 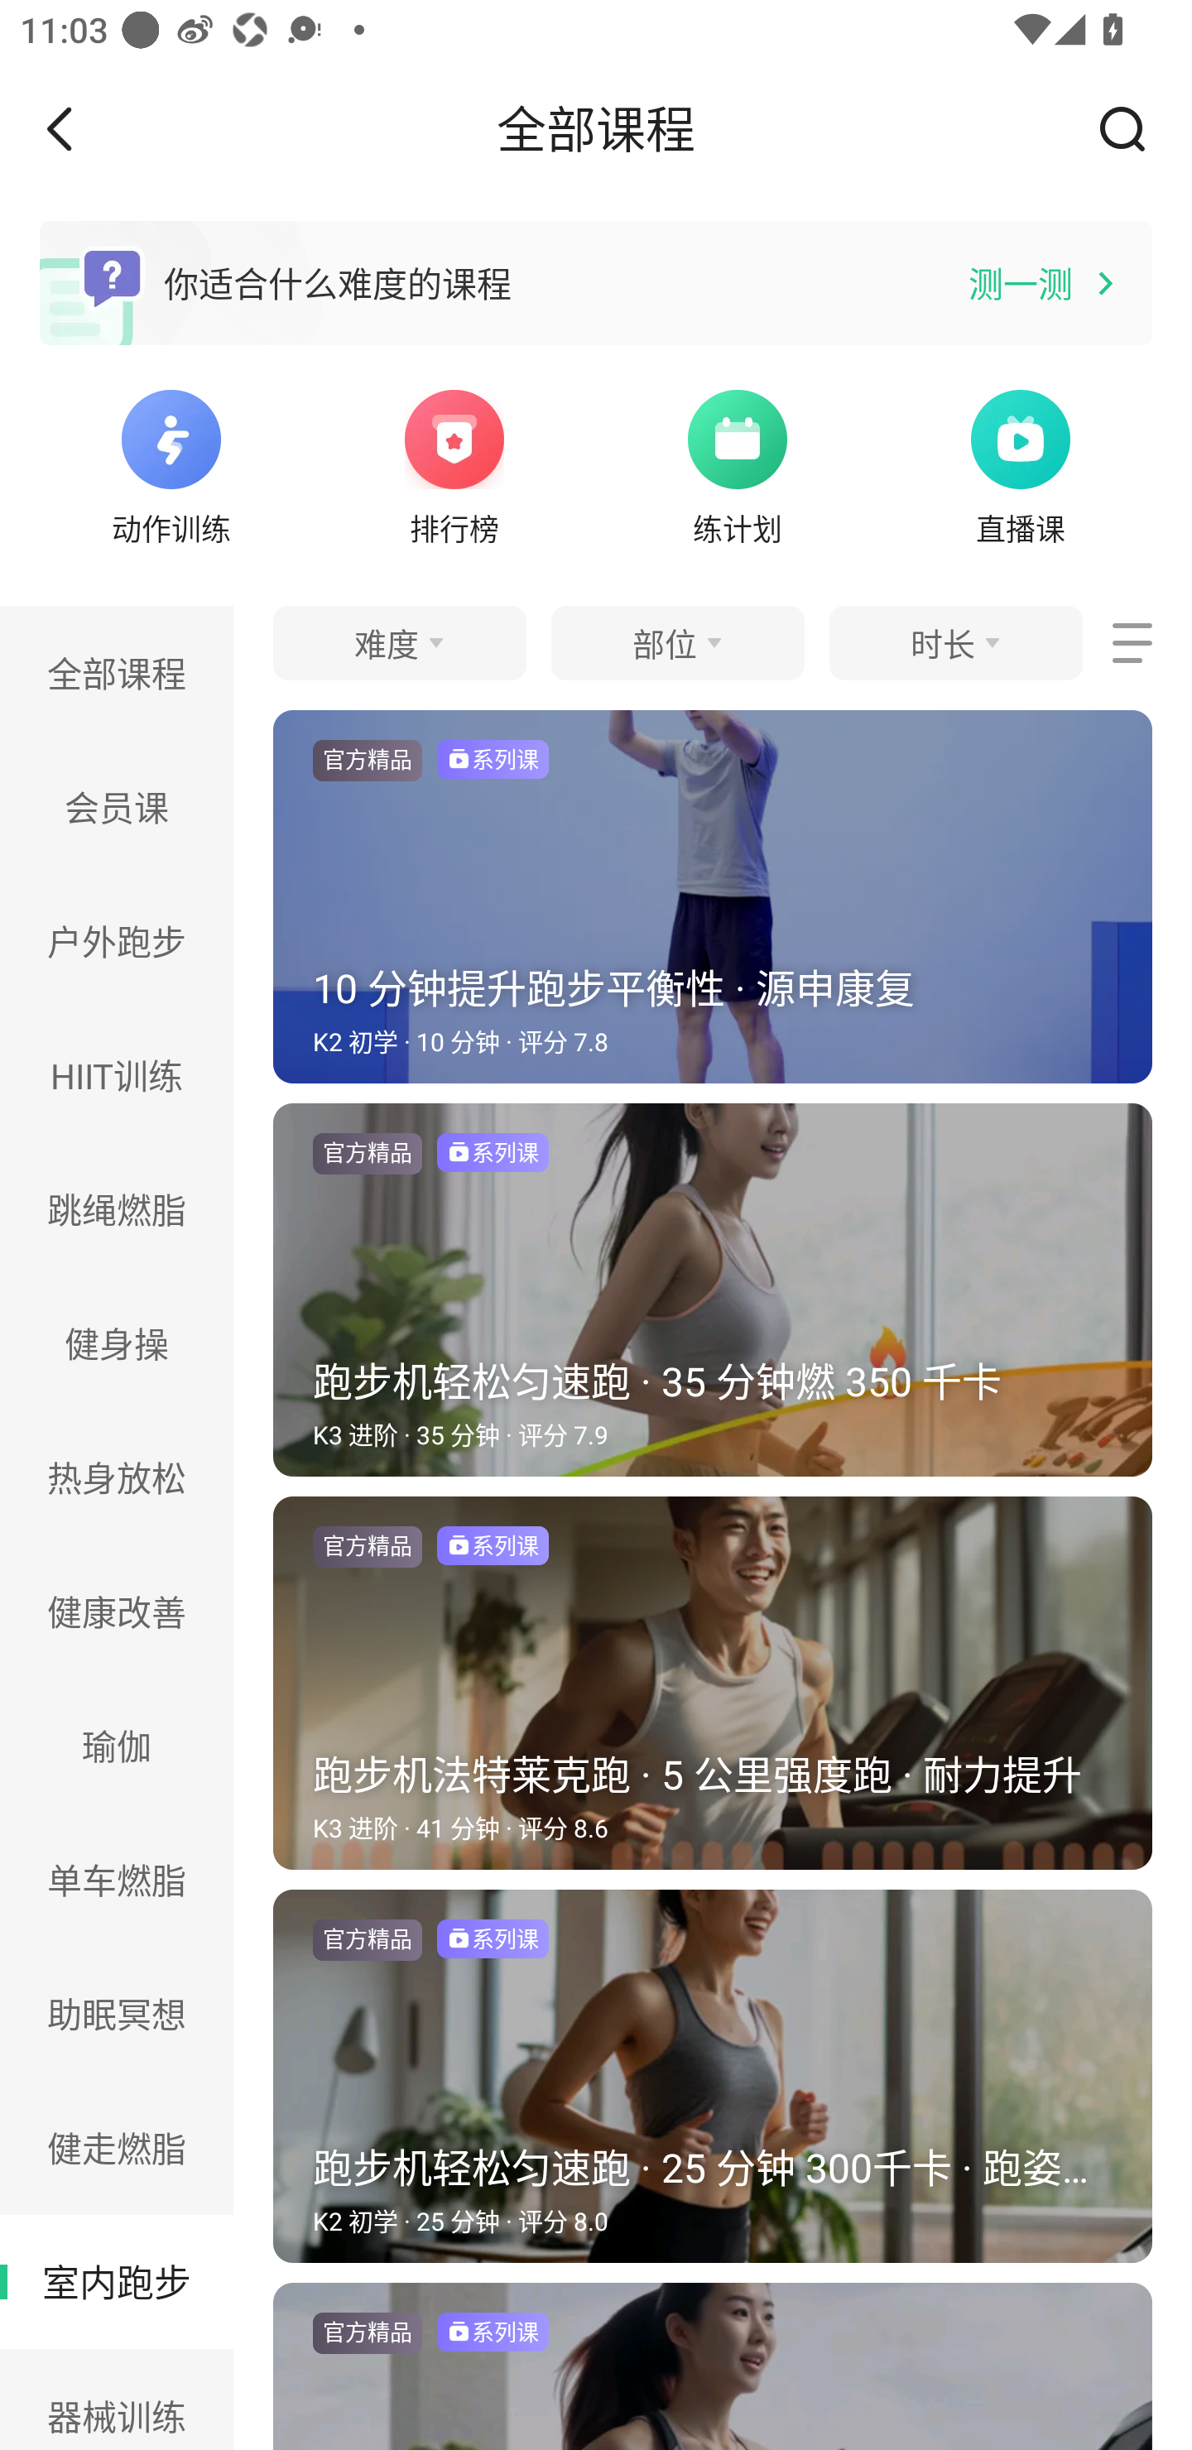 What do you see at coordinates (955, 642) in the screenshot?
I see `时长` at bounding box center [955, 642].